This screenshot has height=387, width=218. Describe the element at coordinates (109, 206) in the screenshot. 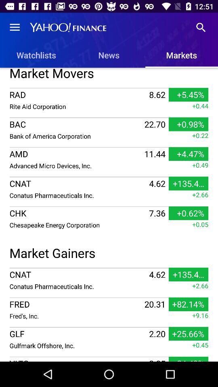

I see `select item above the +0.05 icon` at that location.